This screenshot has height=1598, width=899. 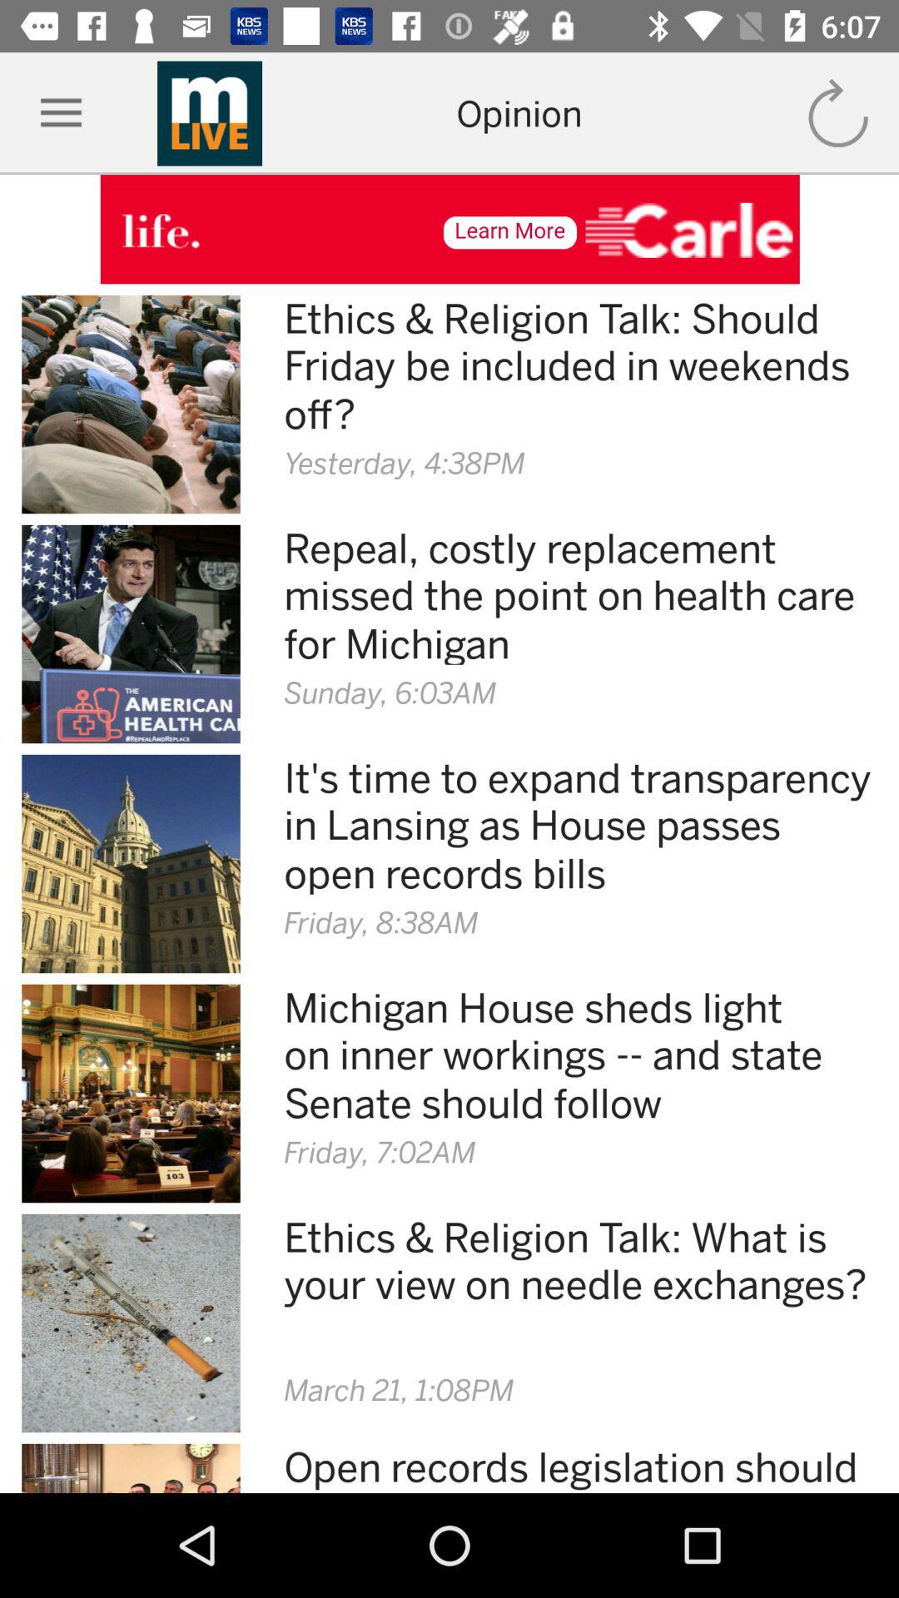 What do you see at coordinates (449, 230) in the screenshot?
I see `advert` at bounding box center [449, 230].